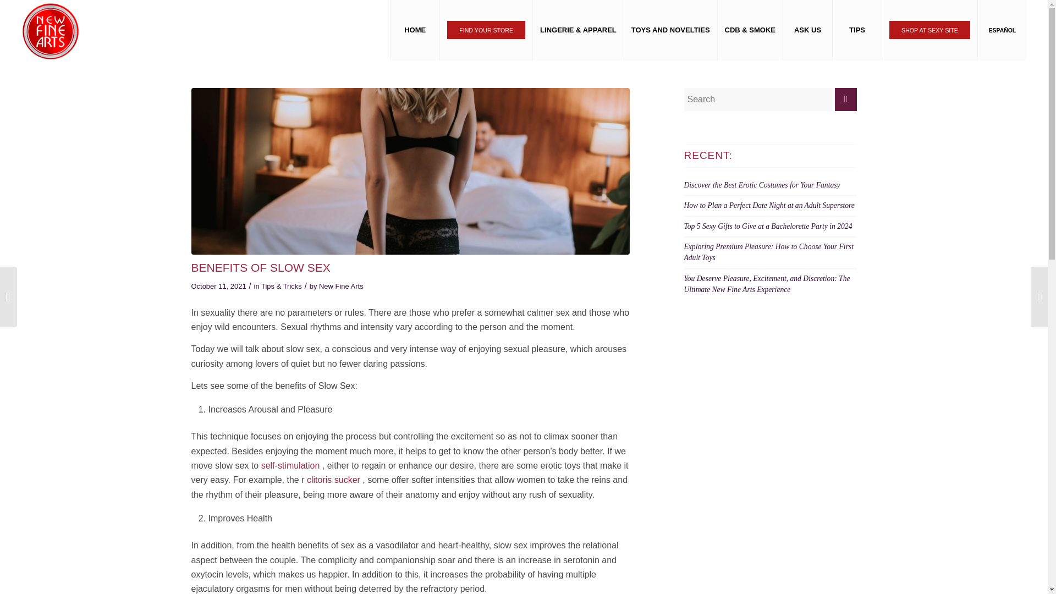  What do you see at coordinates (290, 465) in the screenshot?
I see `self-stimulation` at bounding box center [290, 465].